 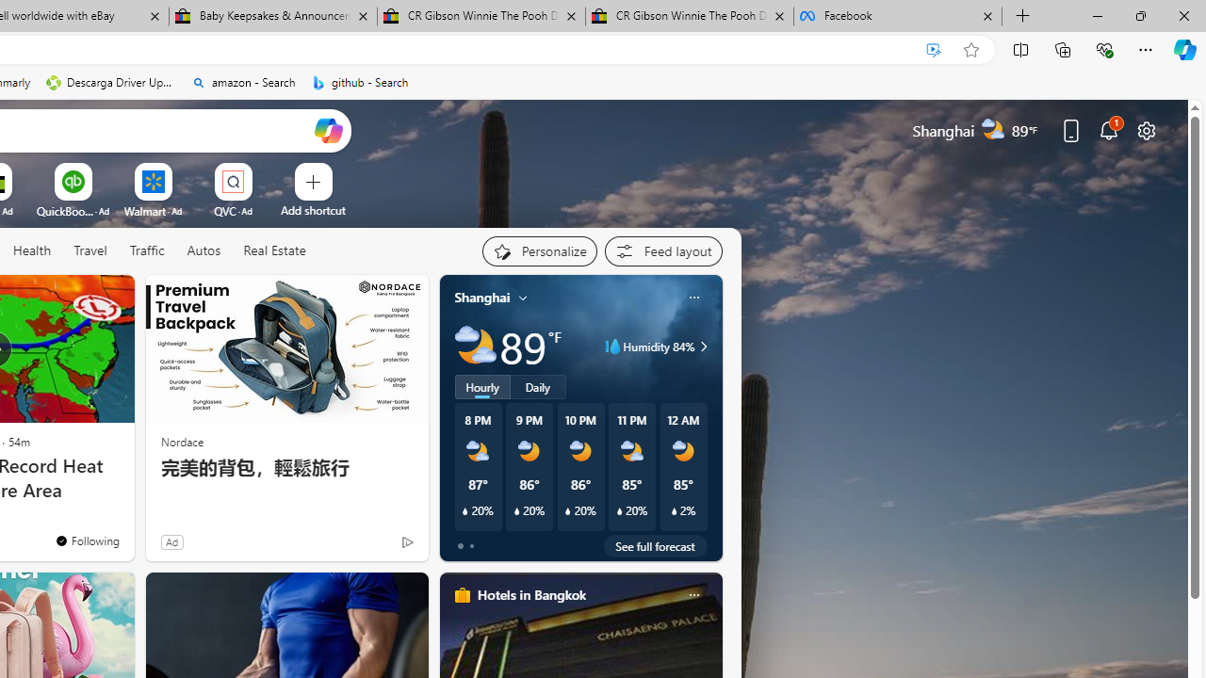 What do you see at coordinates (111, 298) in the screenshot?
I see `See more` at bounding box center [111, 298].